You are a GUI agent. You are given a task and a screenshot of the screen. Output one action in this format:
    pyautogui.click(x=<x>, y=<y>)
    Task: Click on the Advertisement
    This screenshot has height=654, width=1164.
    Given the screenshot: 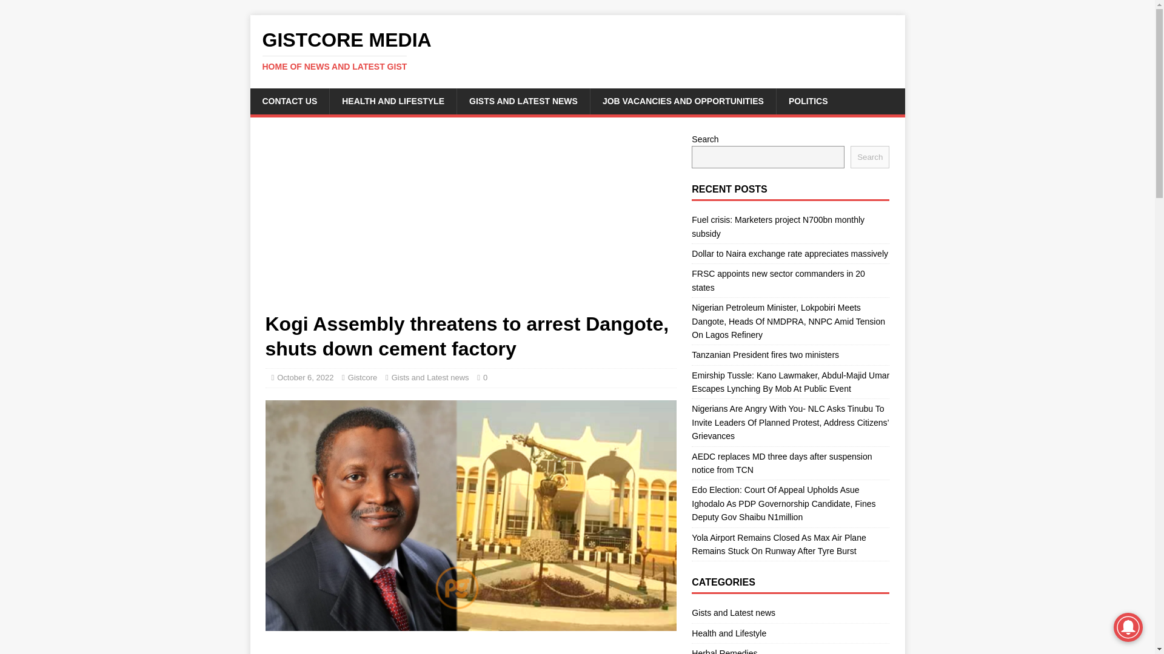 What is the action you would take?
    pyautogui.click(x=470, y=222)
    